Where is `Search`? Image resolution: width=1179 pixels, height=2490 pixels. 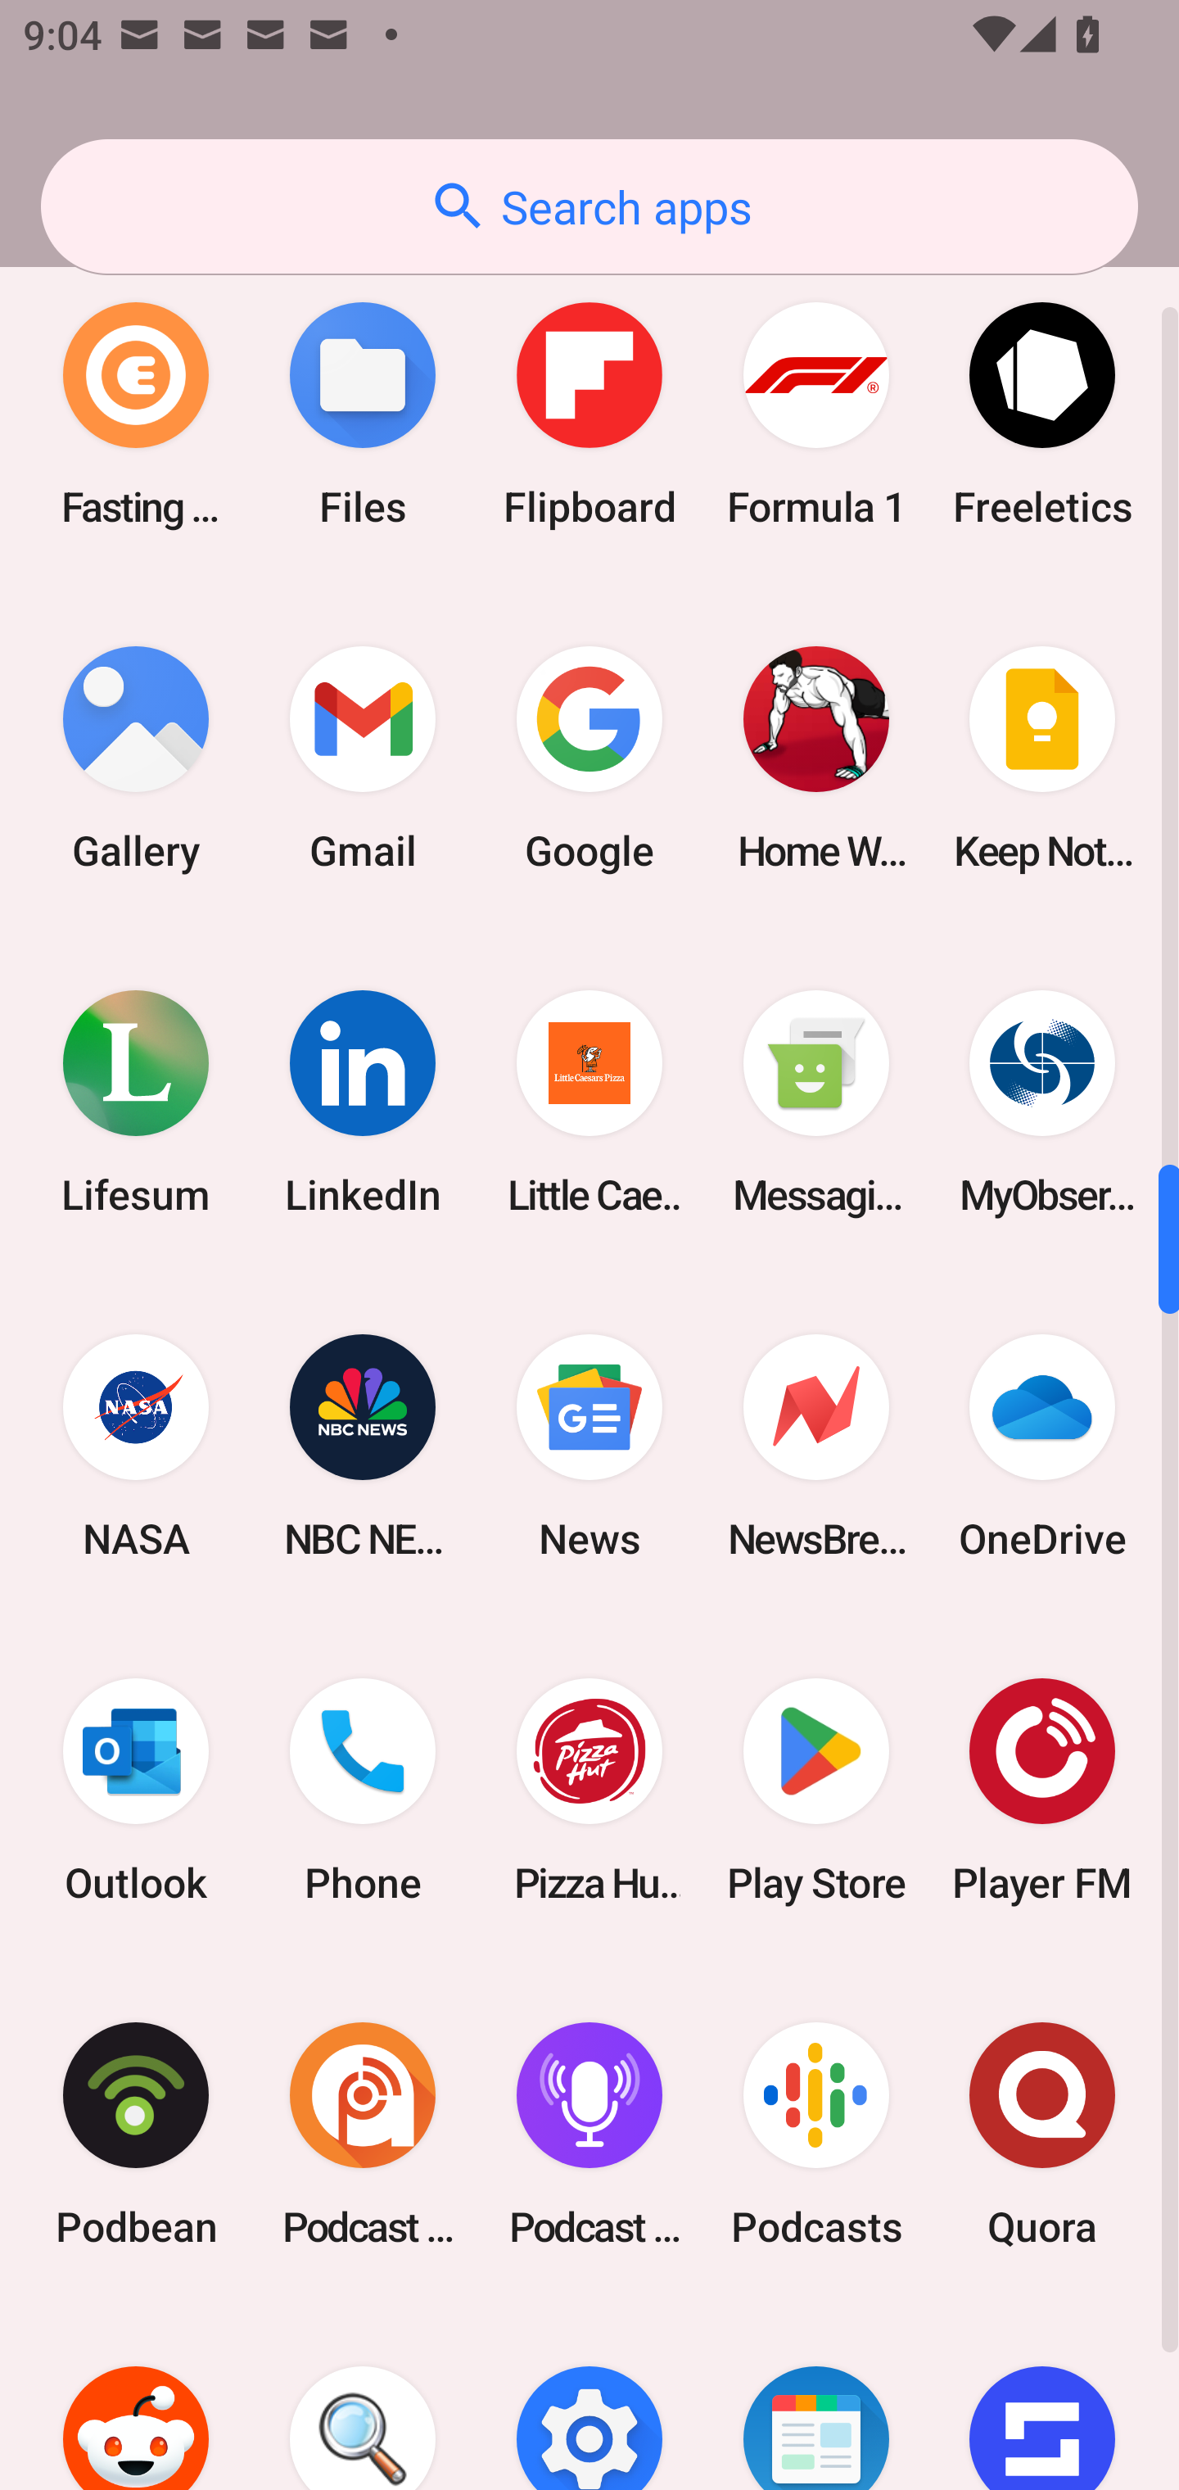 Search is located at coordinates (363, 2398).